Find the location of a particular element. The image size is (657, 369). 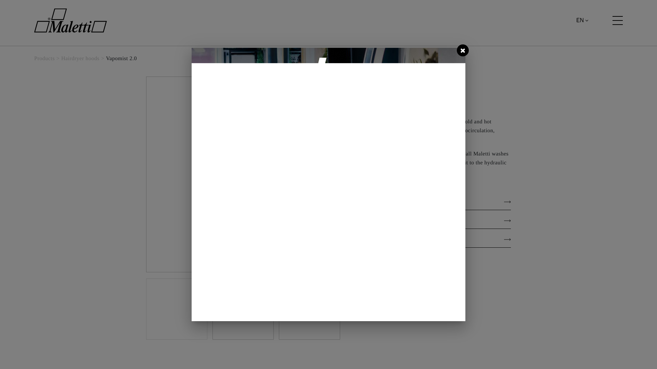

Maletti is located at coordinates (70, 20).